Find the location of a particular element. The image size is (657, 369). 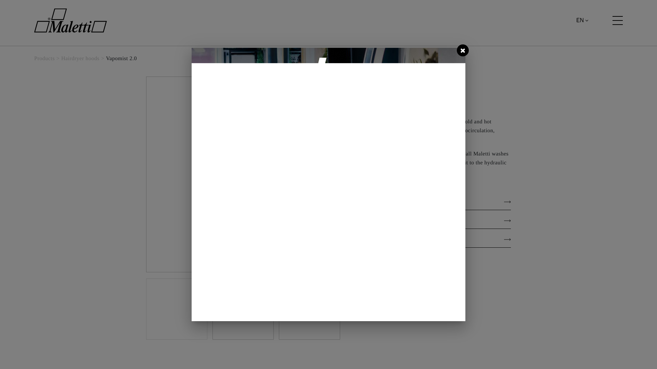

Maletti is located at coordinates (70, 20).